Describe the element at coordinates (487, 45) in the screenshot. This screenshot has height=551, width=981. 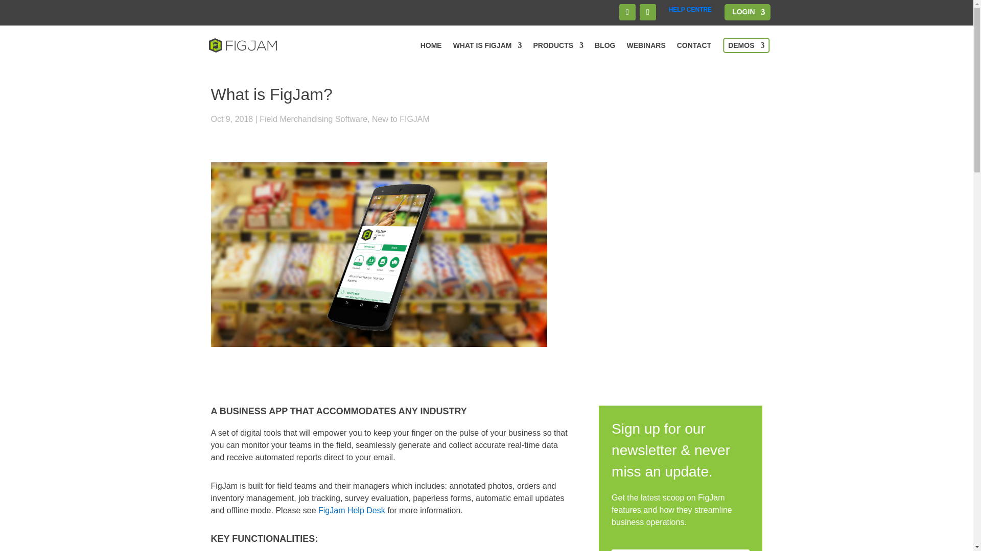
I see `WHAT IS FIGJAM` at that location.